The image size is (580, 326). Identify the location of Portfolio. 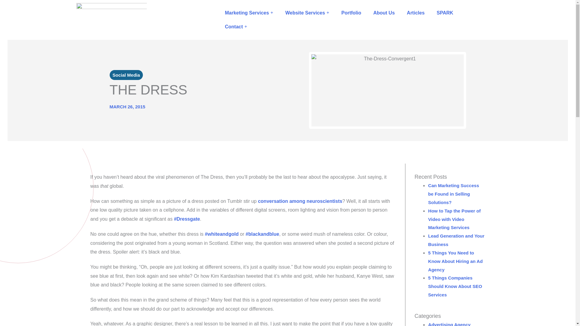
(351, 13).